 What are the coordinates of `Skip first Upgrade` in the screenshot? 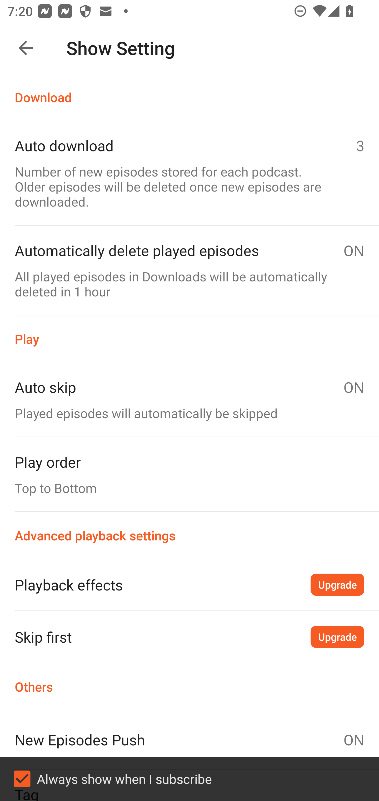 It's located at (189, 637).